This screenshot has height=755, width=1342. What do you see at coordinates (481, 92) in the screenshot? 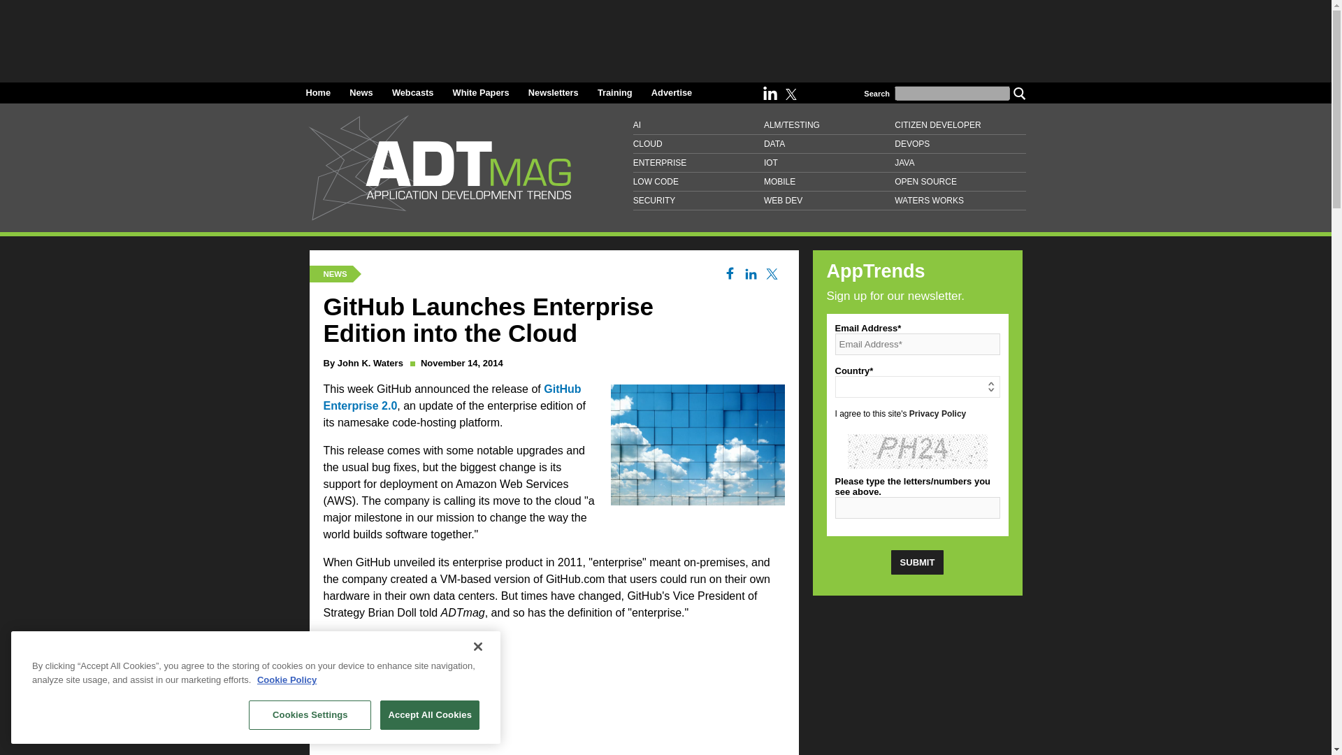
I see `White Papers` at bounding box center [481, 92].